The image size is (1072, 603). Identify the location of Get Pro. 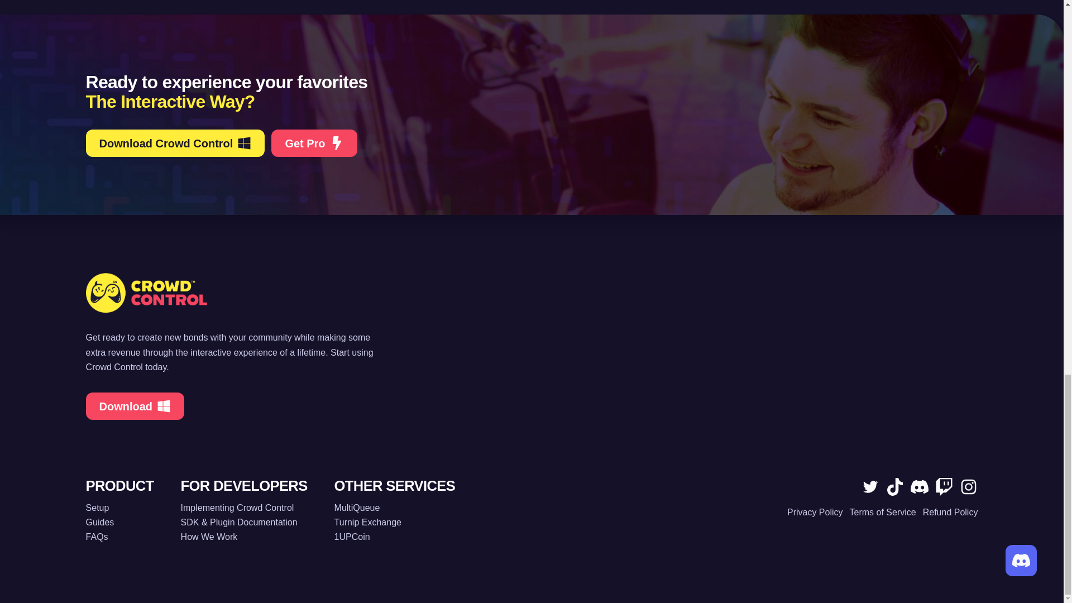
(314, 143).